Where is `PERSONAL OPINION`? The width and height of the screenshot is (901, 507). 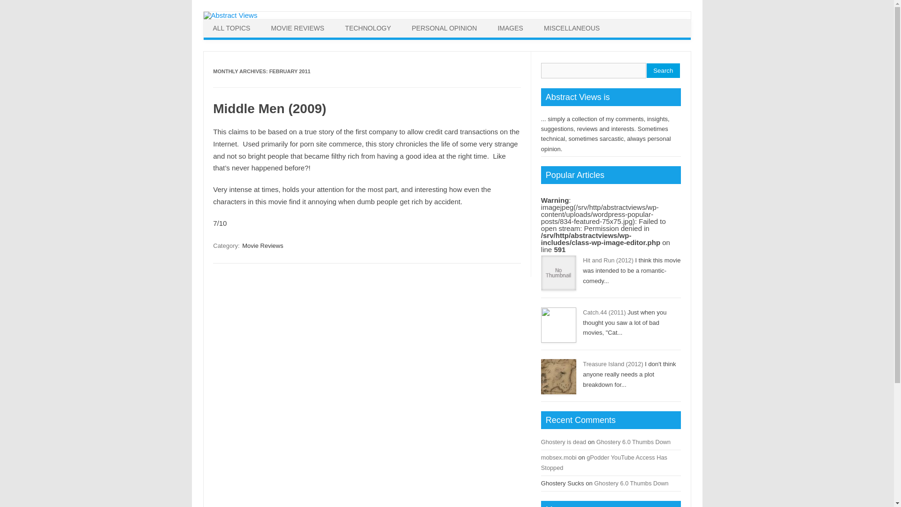
PERSONAL OPINION is located at coordinates (444, 28).